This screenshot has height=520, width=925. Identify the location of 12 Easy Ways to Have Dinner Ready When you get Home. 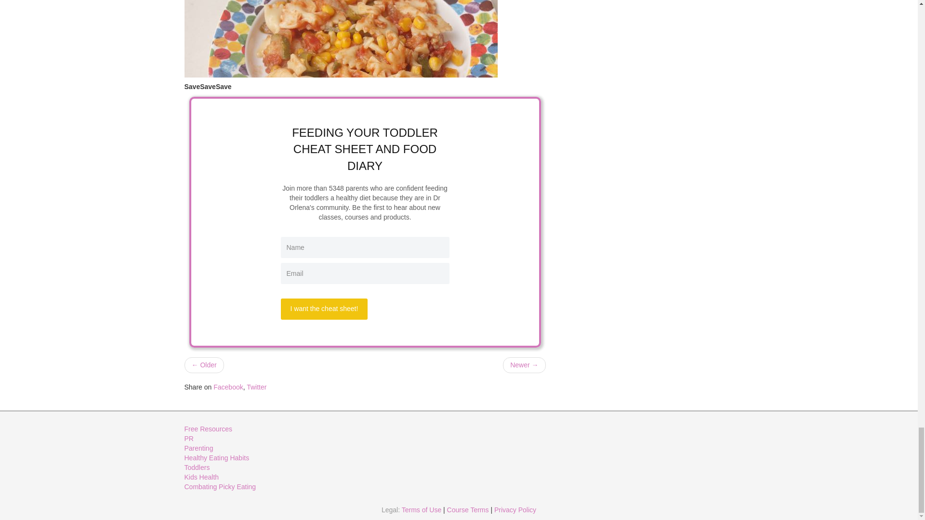
(341, 39).